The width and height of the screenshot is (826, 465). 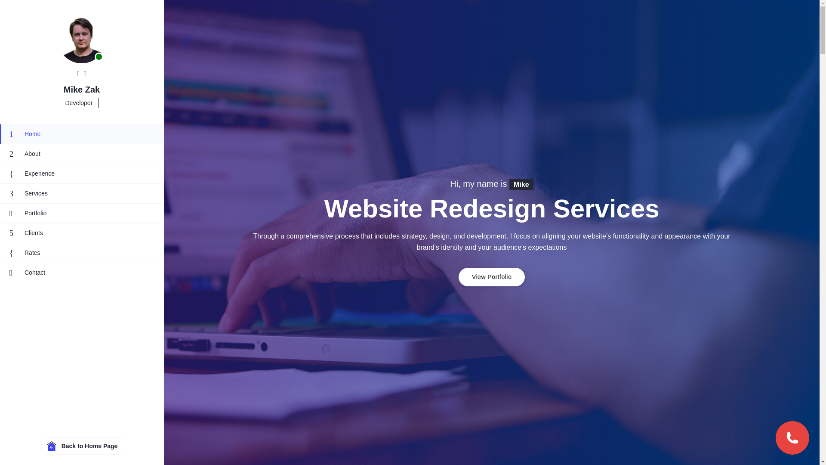 I want to click on Portfolio, so click(x=82, y=213).